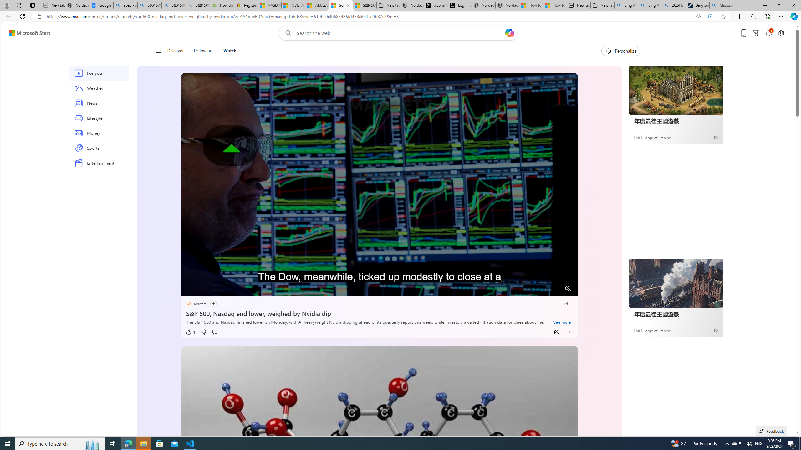  I want to click on Enhance video, so click(710, 17).